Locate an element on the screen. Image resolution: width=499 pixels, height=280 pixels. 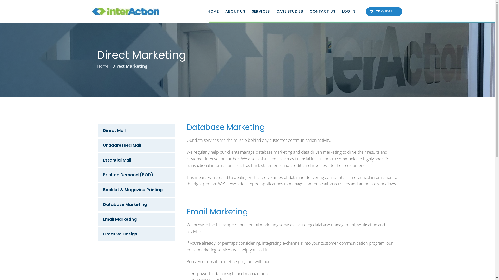
Email Marketing is located at coordinates (137, 219).